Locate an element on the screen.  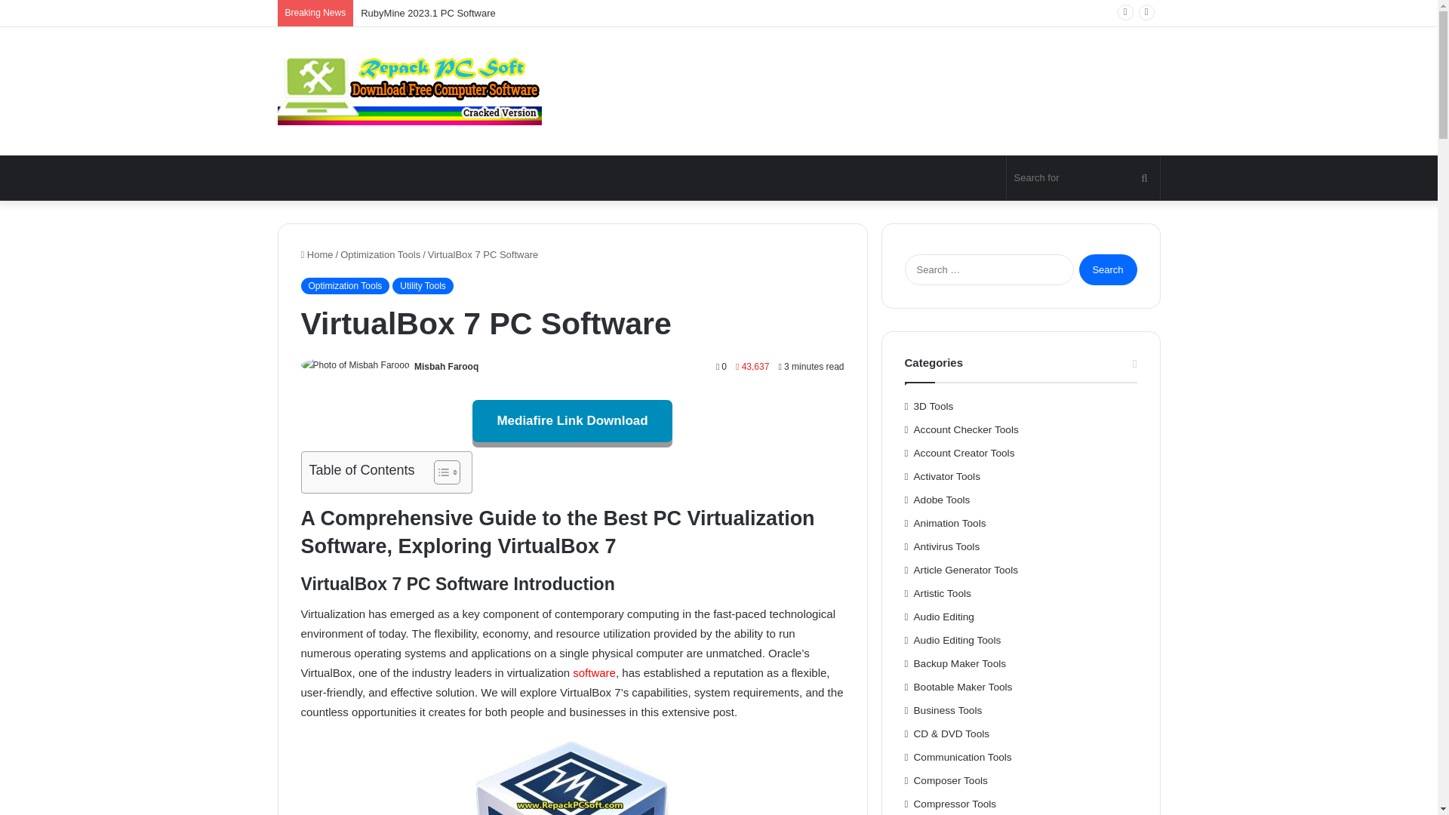
Mediafire Link Download is located at coordinates (572, 421).